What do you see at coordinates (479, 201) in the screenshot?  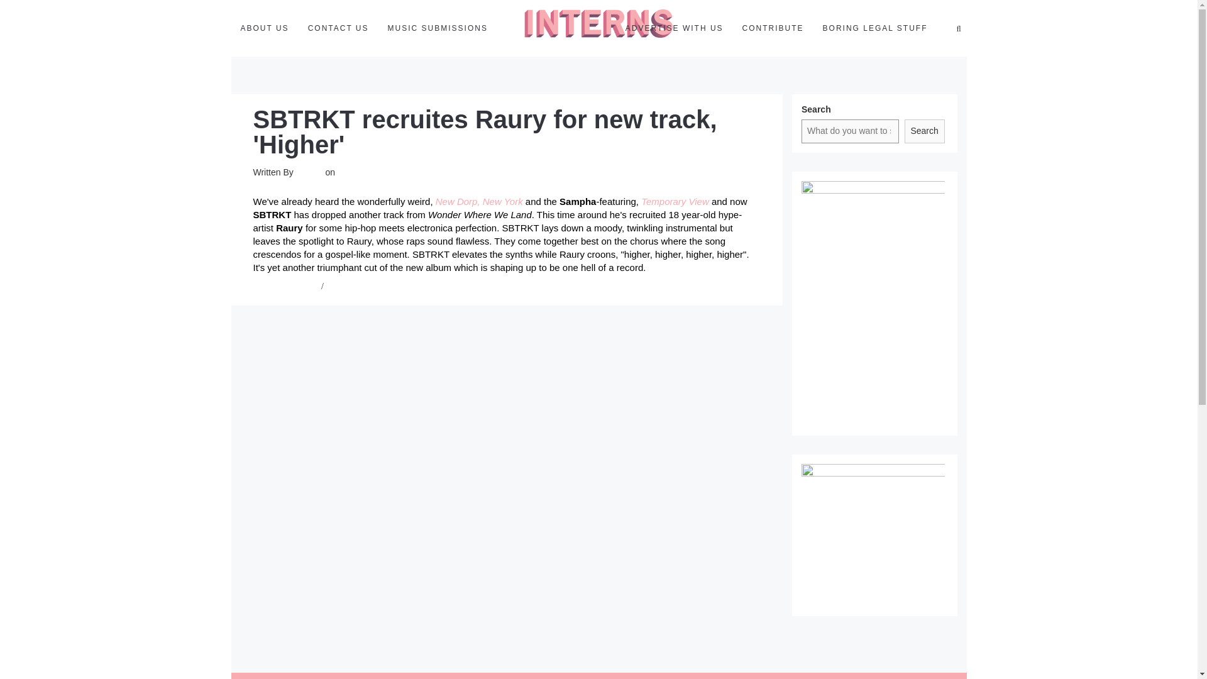 I see `New Dorp, New York` at bounding box center [479, 201].